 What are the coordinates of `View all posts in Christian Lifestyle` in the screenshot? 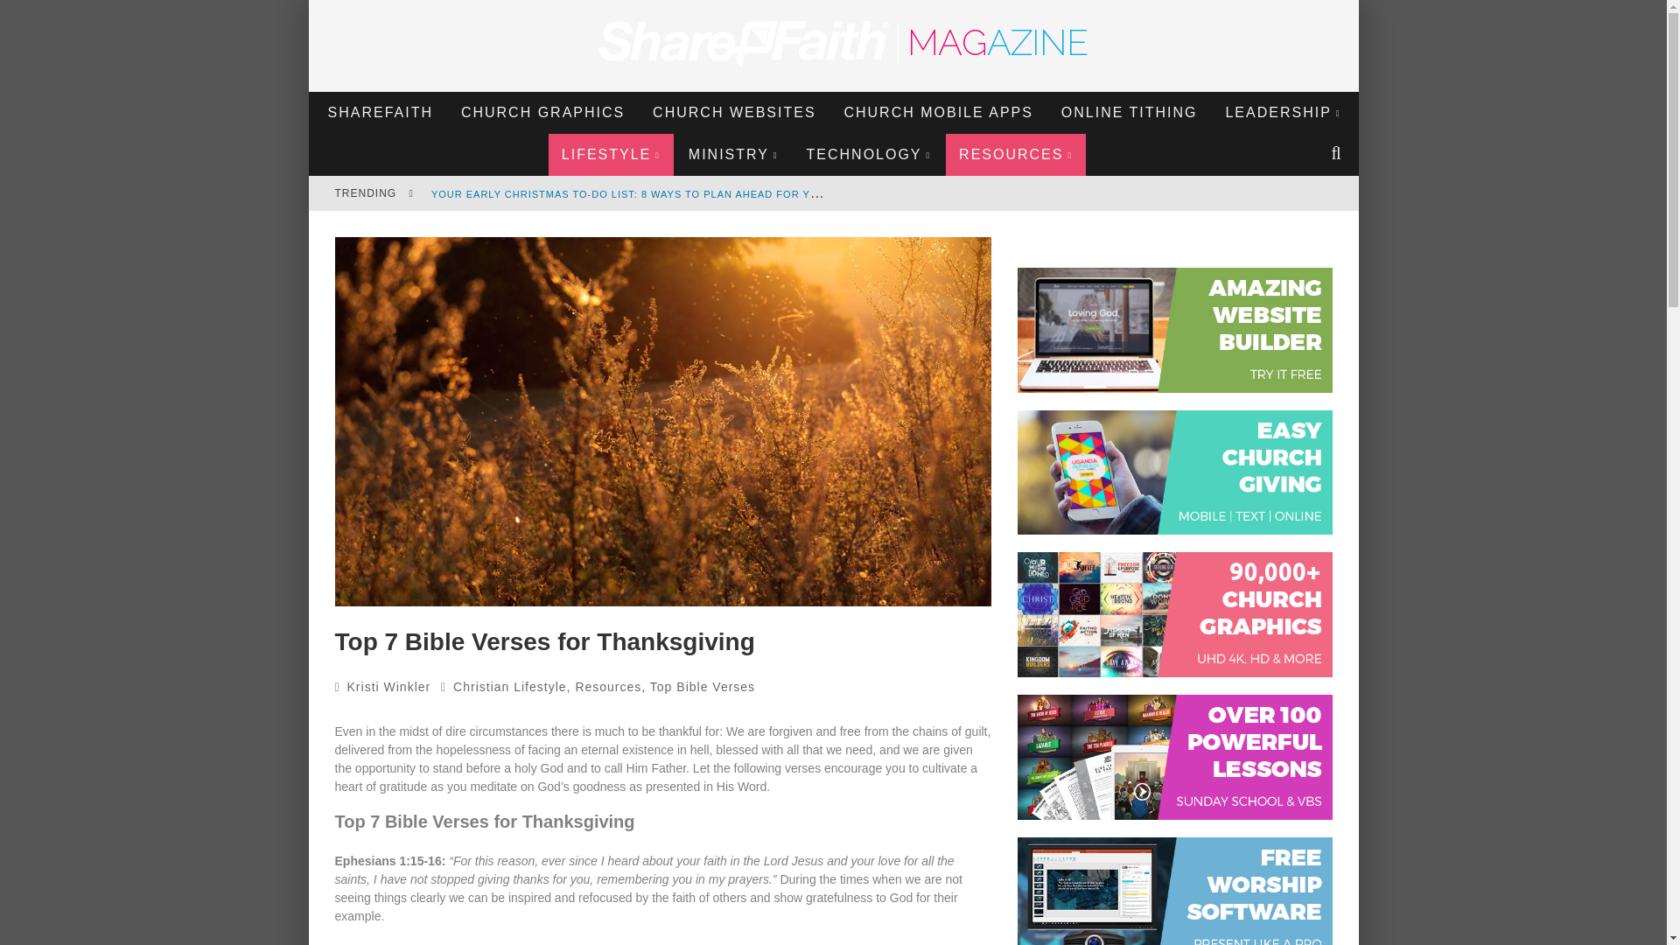 It's located at (510, 686).